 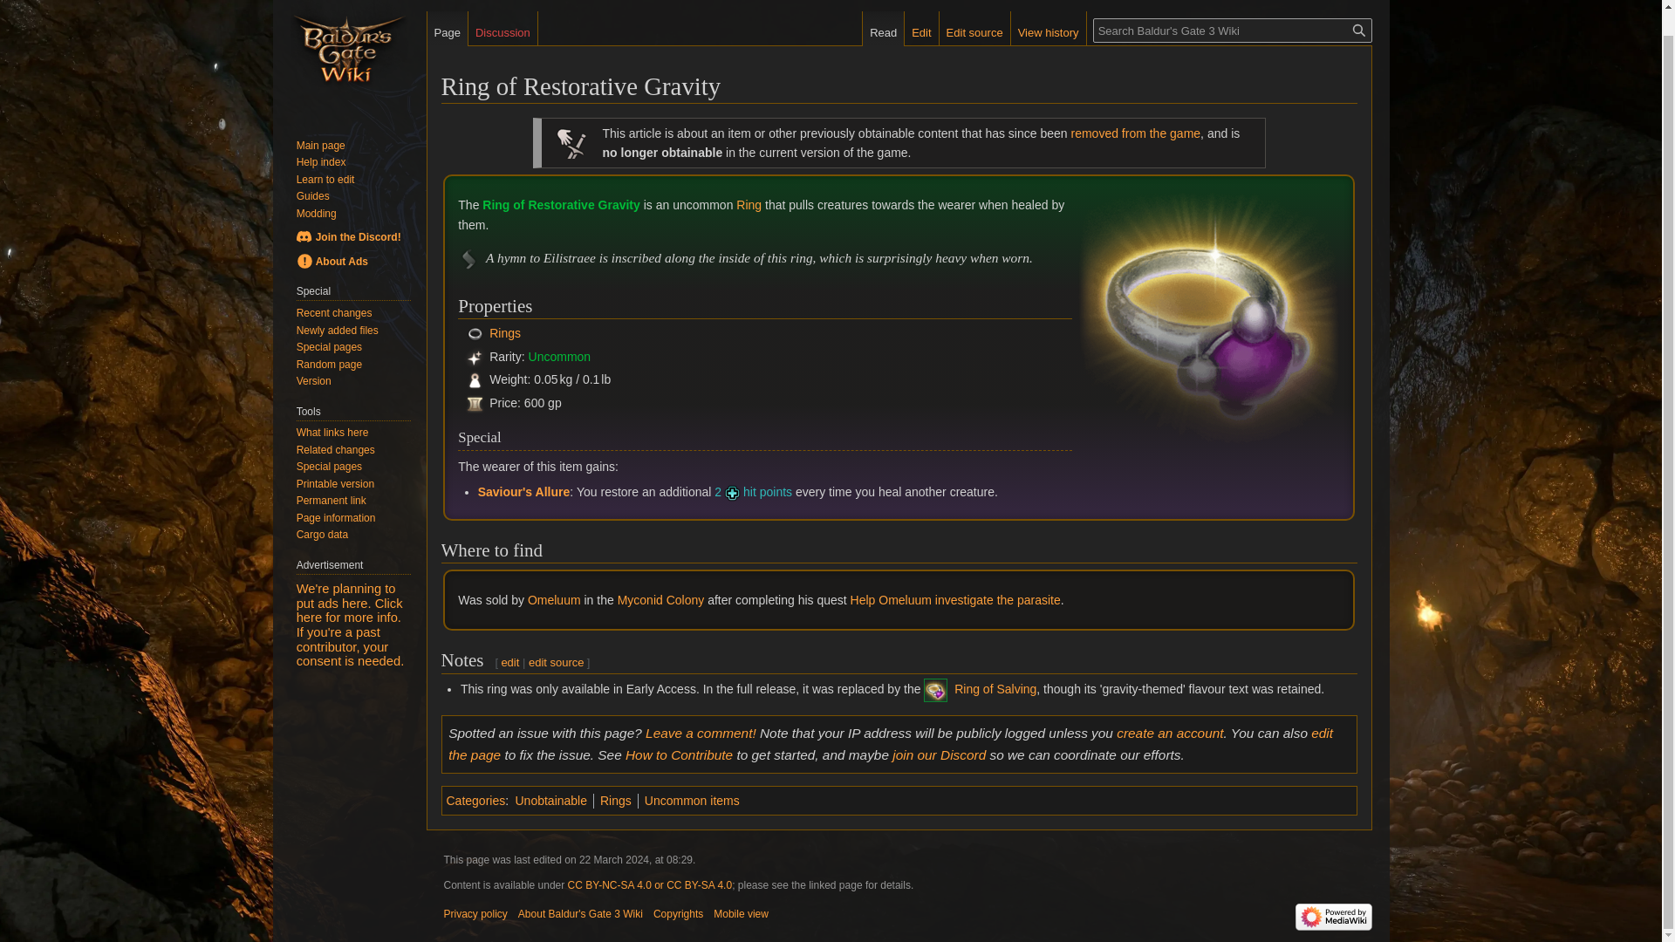 What do you see at coordinates (749, 204) in the screenshot?
I see `Ring` at bounding box center [749, 204].